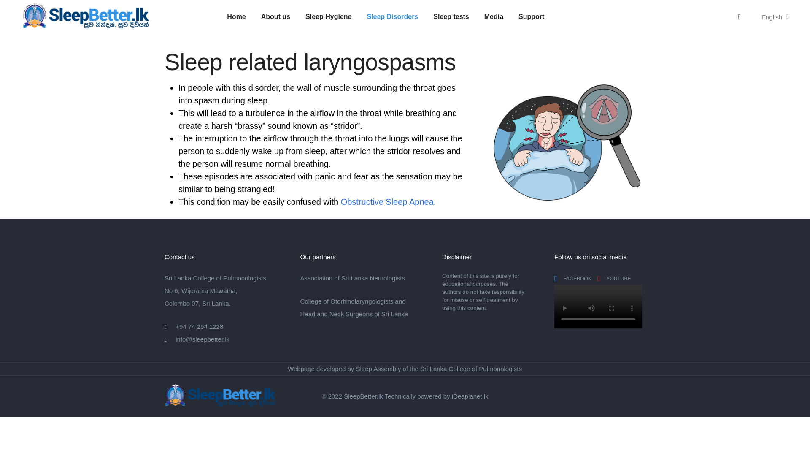 Image resolution: width=810 pixels, height=456 pixels. What do you see at coordinates (389, 202) in the screenshot?
I see `Obstructive Sleep Apnea.` at bounding box center [389, 202].